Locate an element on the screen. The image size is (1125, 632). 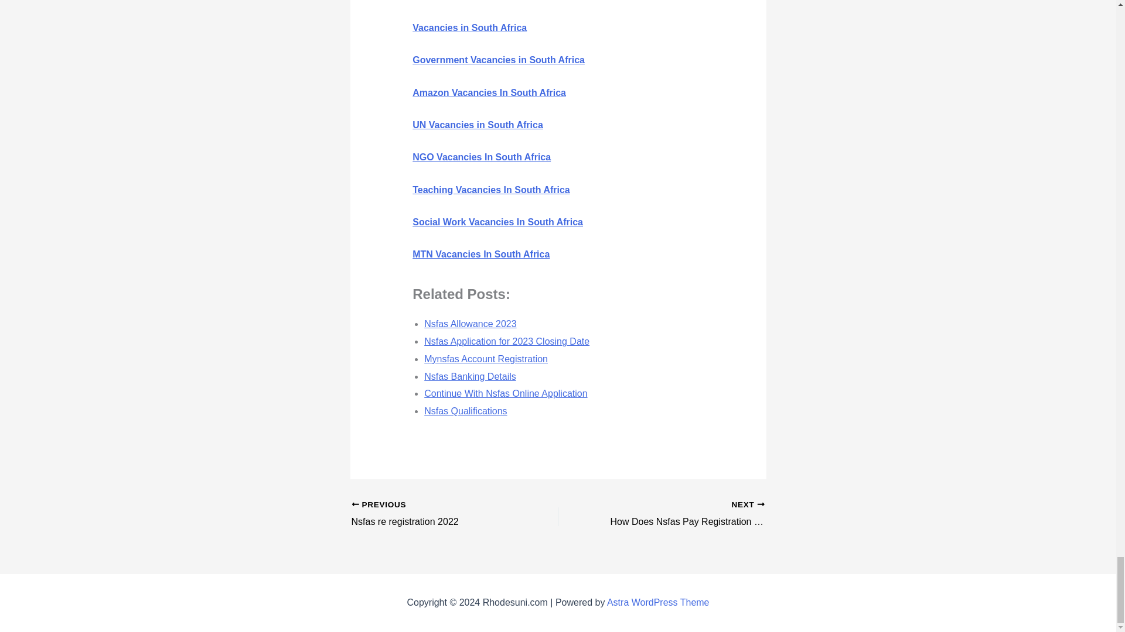
How Does Nsfas Pay Registration Fee is located at coordinates (681, 514).